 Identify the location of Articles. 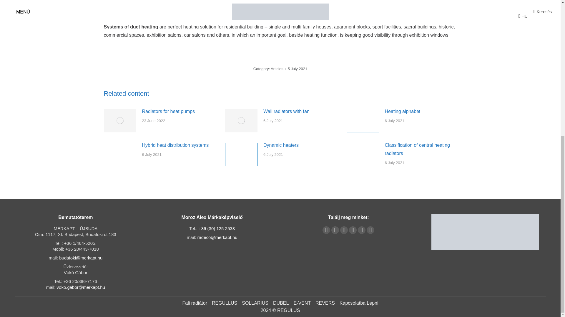
(277, 69).